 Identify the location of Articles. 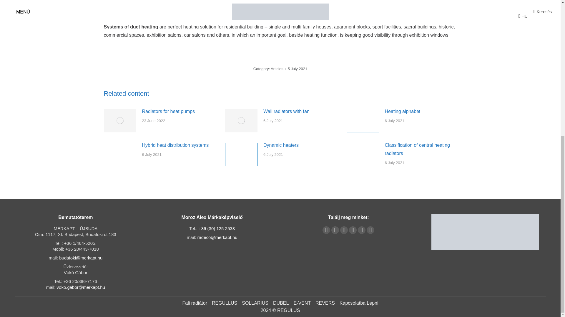
(277, 69).